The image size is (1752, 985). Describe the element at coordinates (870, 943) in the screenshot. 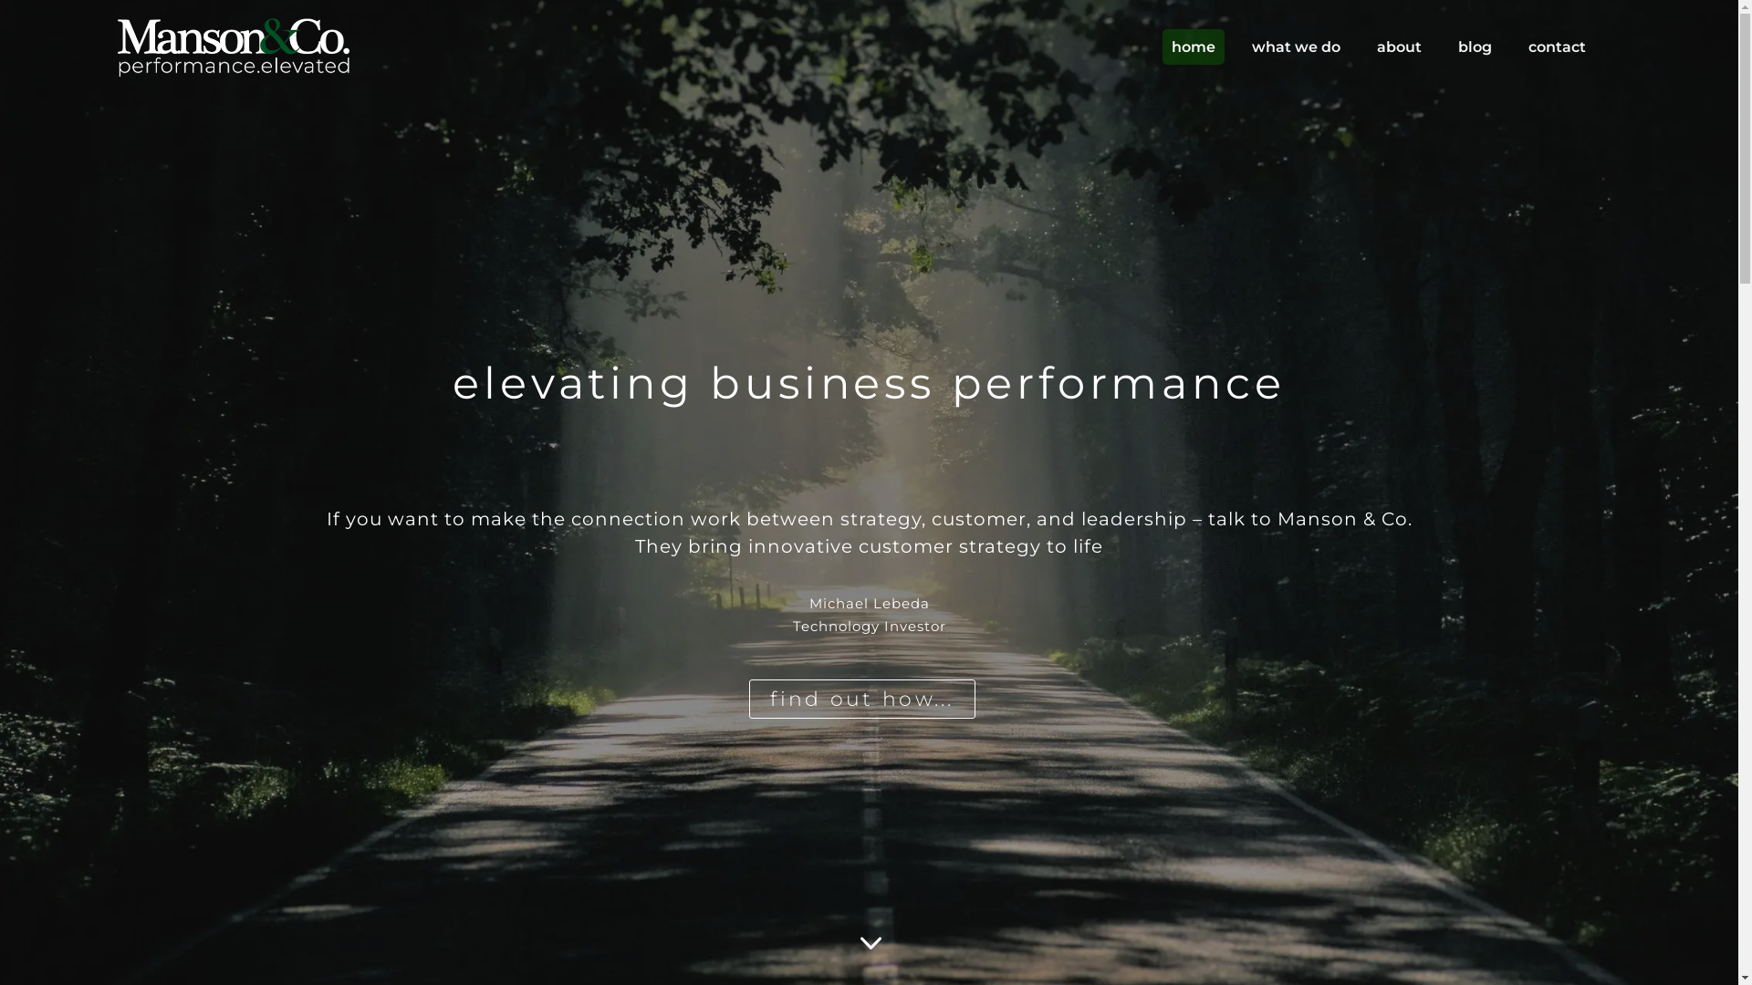

I see `3` at that location.